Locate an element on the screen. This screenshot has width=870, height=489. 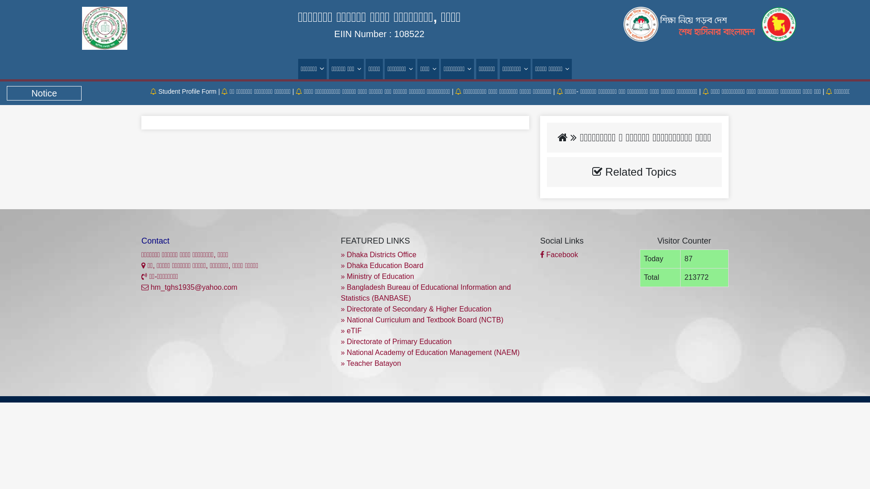
Facebook is located at coordinates (559, 254).